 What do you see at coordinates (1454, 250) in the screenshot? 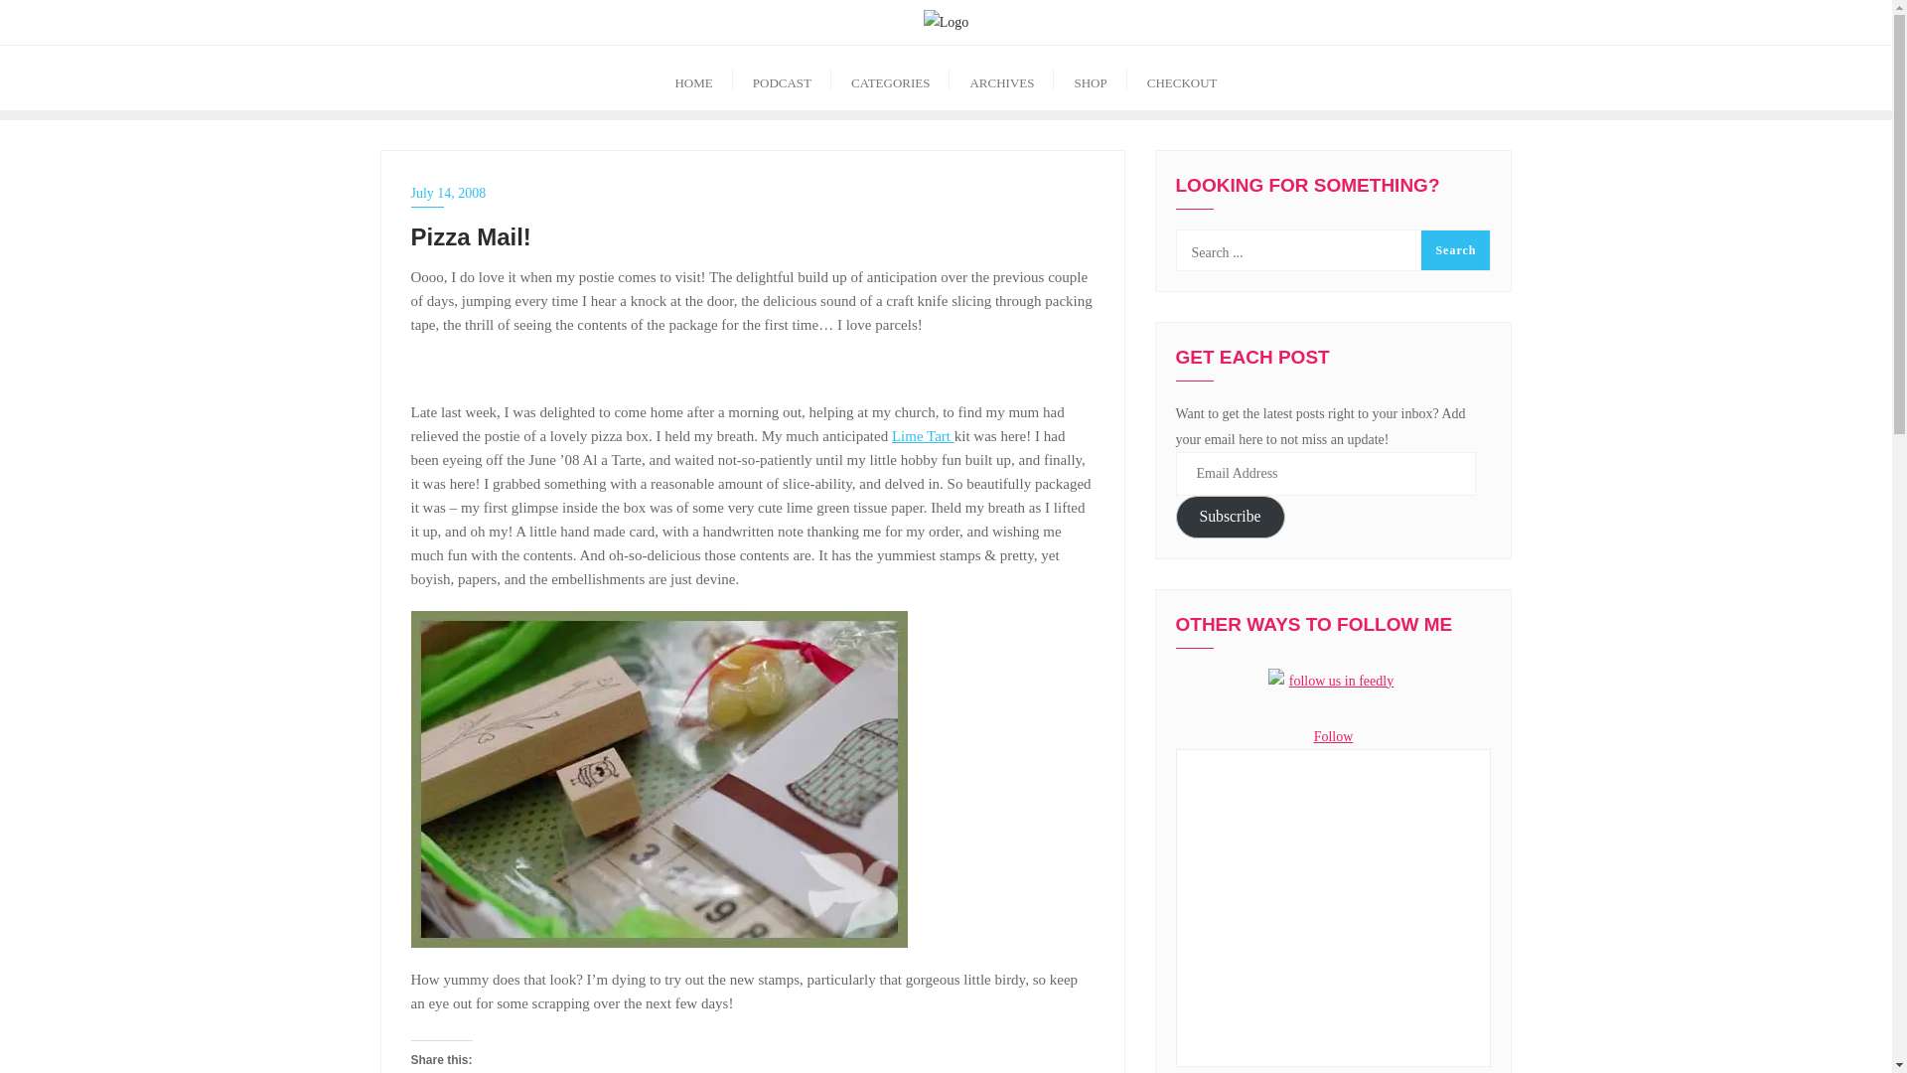
I see `Search` at bounding box center [1454, 250].